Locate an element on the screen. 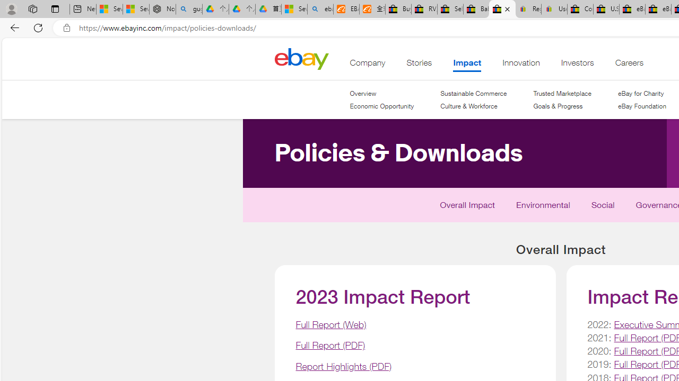 Image resolution: width=679 pixels, height=381 pixels. Buy Auto Parts & Accessories | eBay is located at coordinates (398, 10).